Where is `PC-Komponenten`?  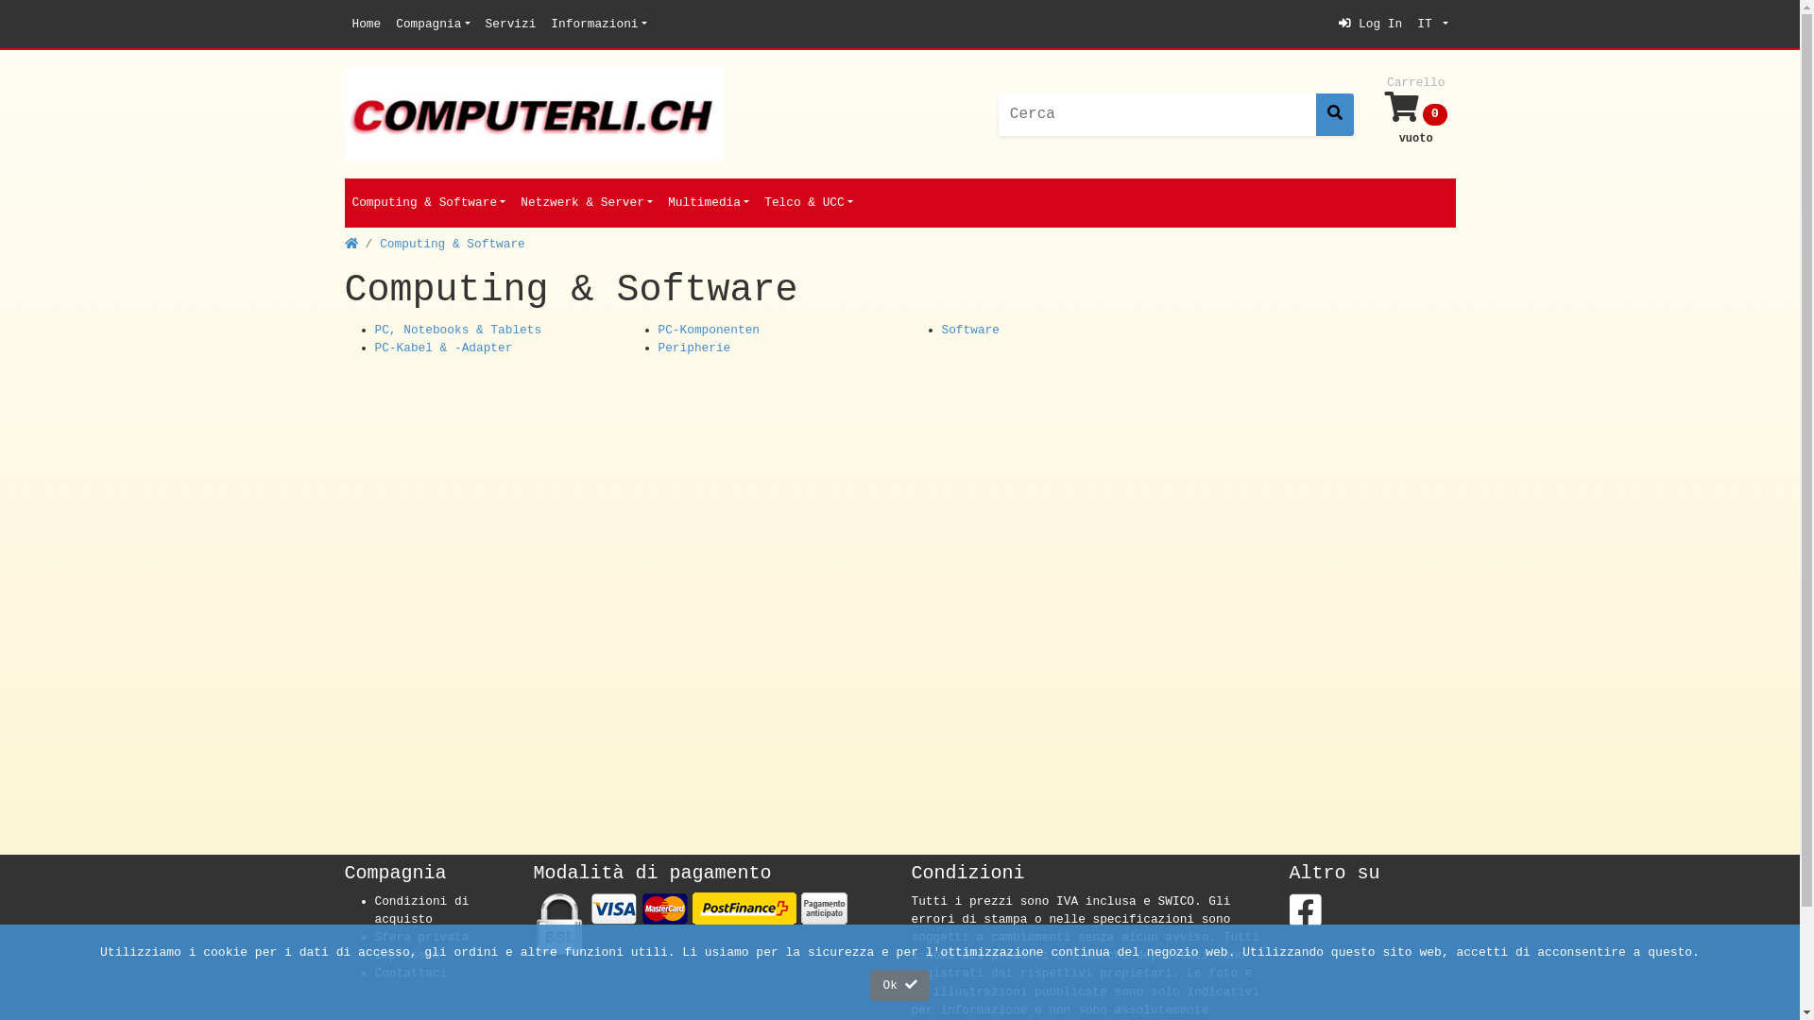
PC-Komponenten is located at coordinates (709, 331).